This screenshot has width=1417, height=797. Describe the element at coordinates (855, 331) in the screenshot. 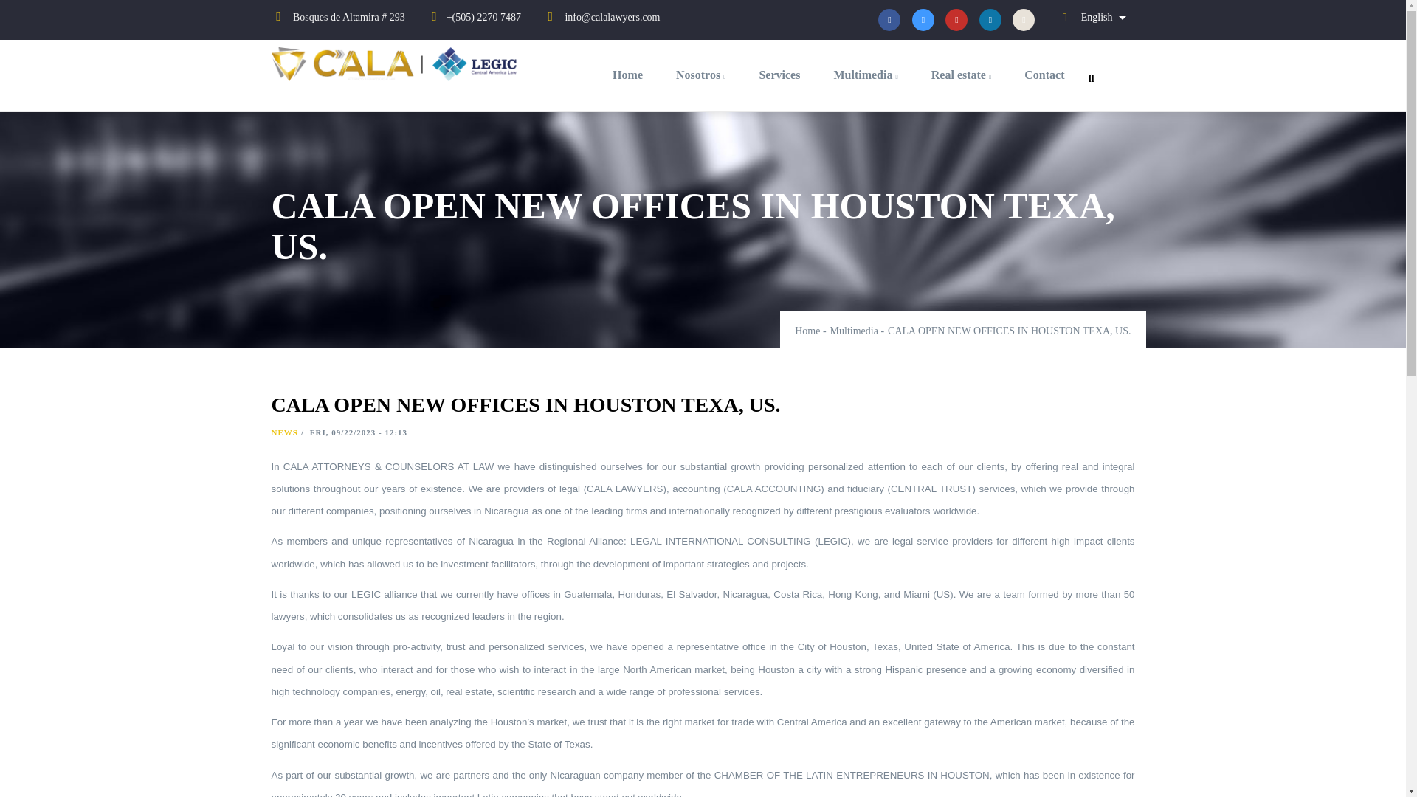

I see `Multimedia` at that location.